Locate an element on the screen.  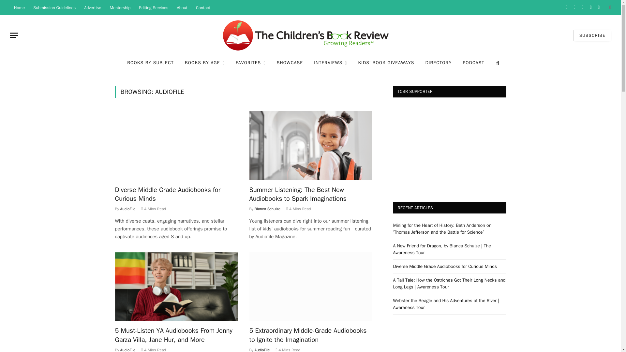
BOOKS BY AGE is located at coordinates (205, 63).